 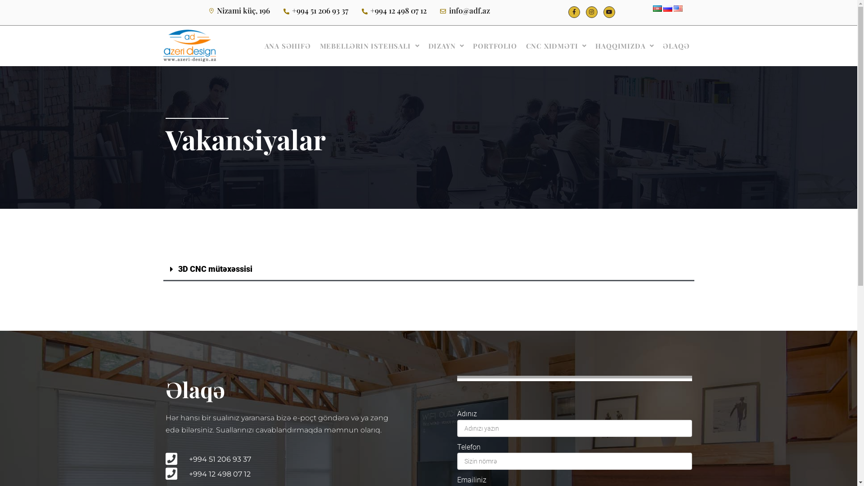 I want to click on DIZAYN, so click(x=446, y=46).